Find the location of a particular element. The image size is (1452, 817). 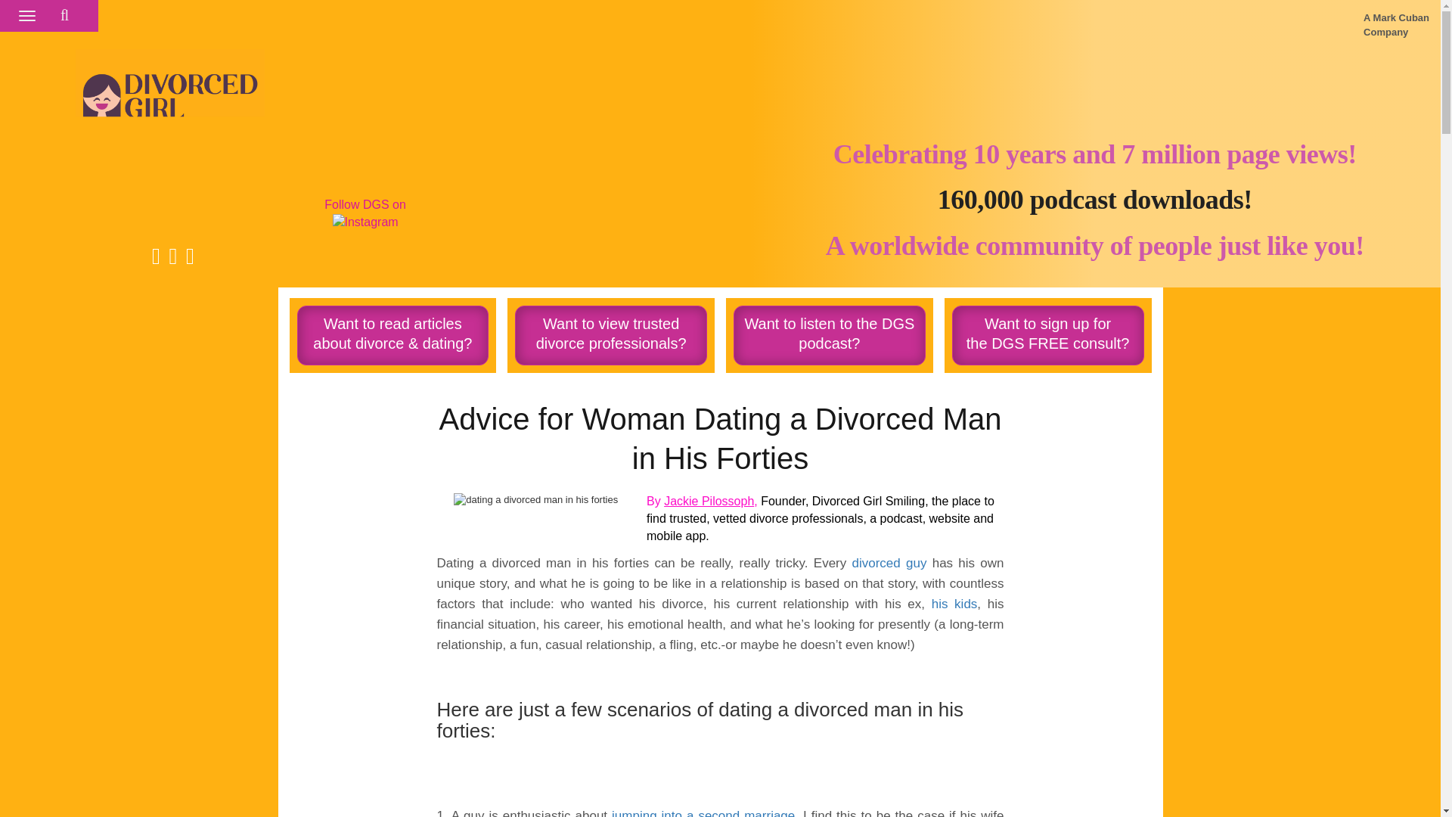

jumping into a second marriage is located at coordinates (703, 812).